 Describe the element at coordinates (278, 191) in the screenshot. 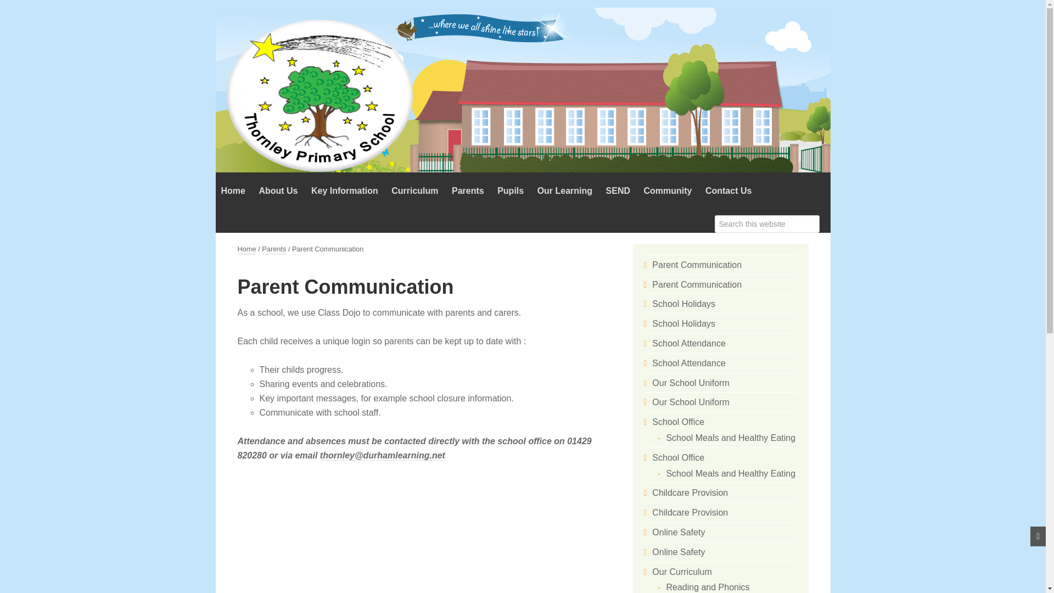

I see `About Us` at that location.